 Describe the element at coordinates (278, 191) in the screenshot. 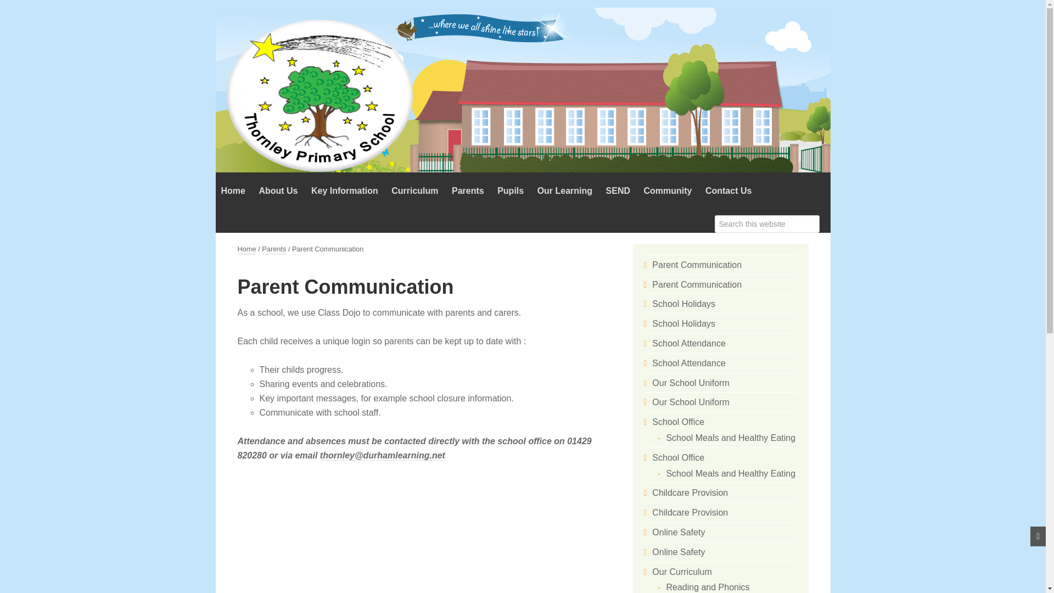

I see `About Us` at that location.